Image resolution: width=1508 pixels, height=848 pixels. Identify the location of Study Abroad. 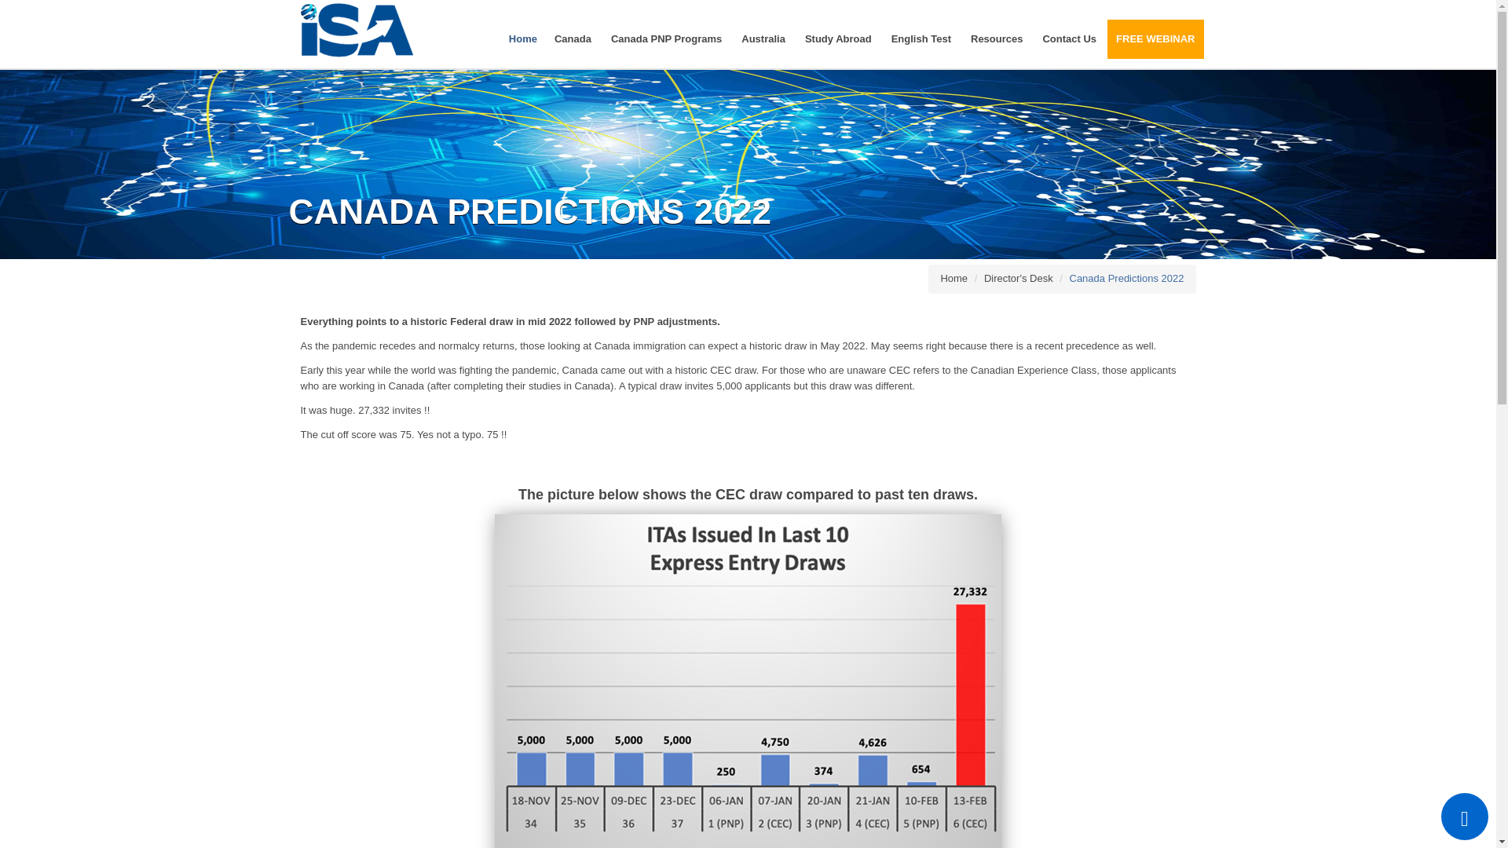
(839, 38).